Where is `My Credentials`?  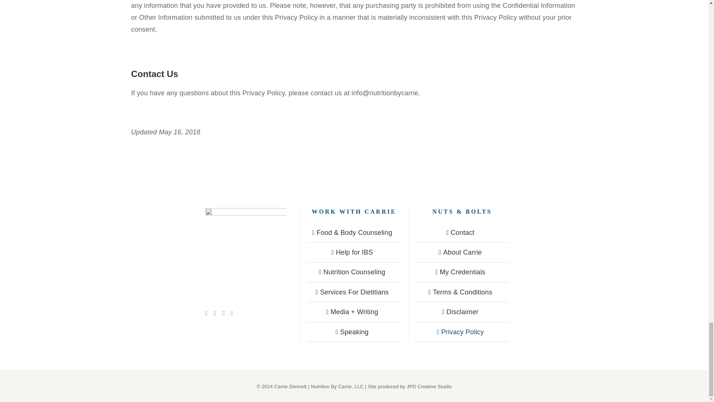 My Credentials is located at coordinates (463, 272).